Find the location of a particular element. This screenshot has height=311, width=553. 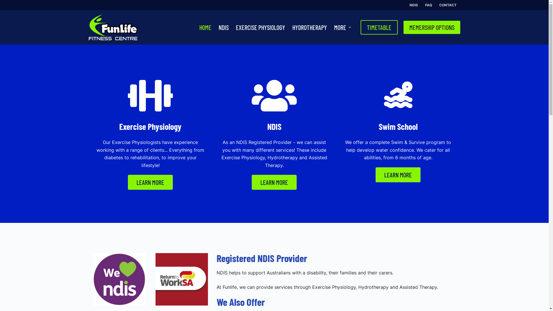

CONTACT is located at coordinates (448, 5).